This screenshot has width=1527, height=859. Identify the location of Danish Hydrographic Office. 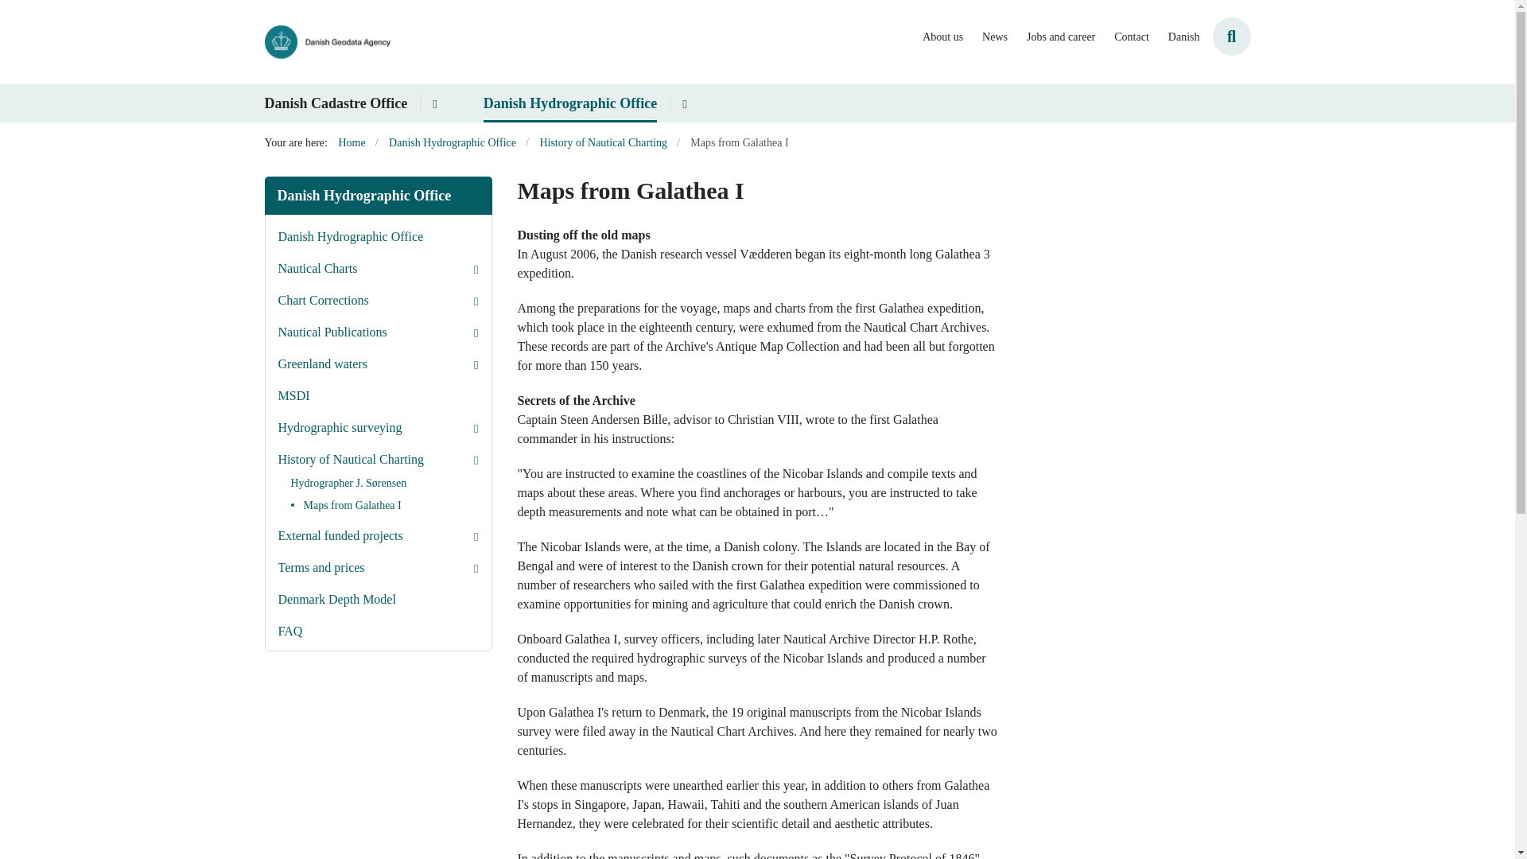
(571, 103).